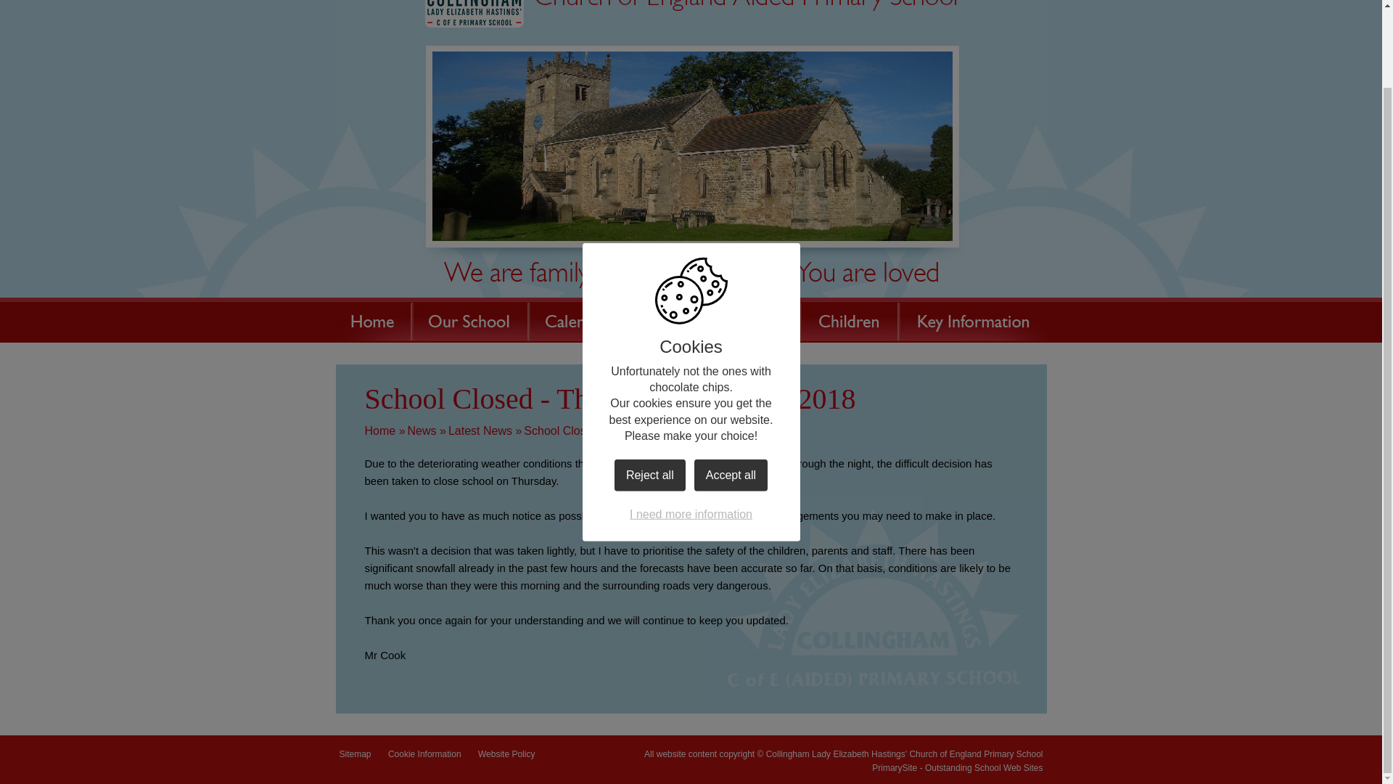 This screenshot has height=784, width=1393. Describe the element at coordinates (469, 319) in the screenshot. I see `Our School` at that location.